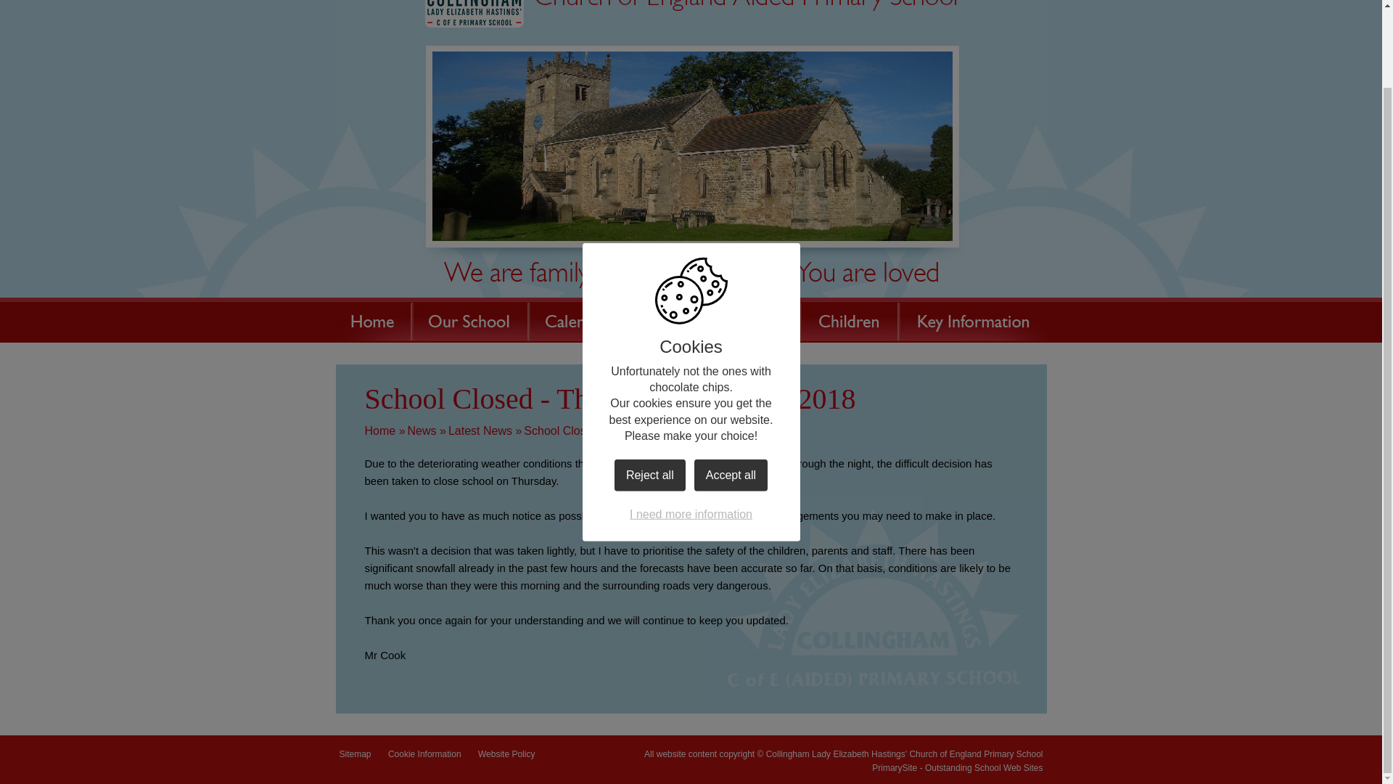 This screenshot has height=784, width=1393. Describe the element at coordinates (469, 319) in the screenshot. I see `Our School` at that location.